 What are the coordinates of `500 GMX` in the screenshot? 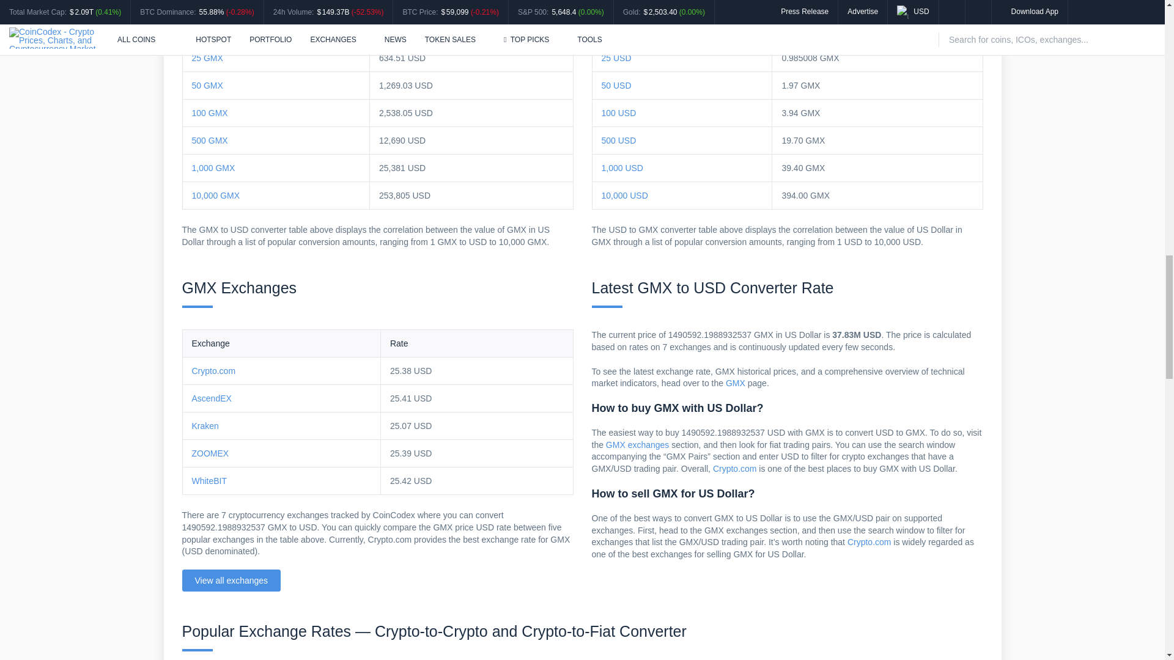 It's located at (210, 141).